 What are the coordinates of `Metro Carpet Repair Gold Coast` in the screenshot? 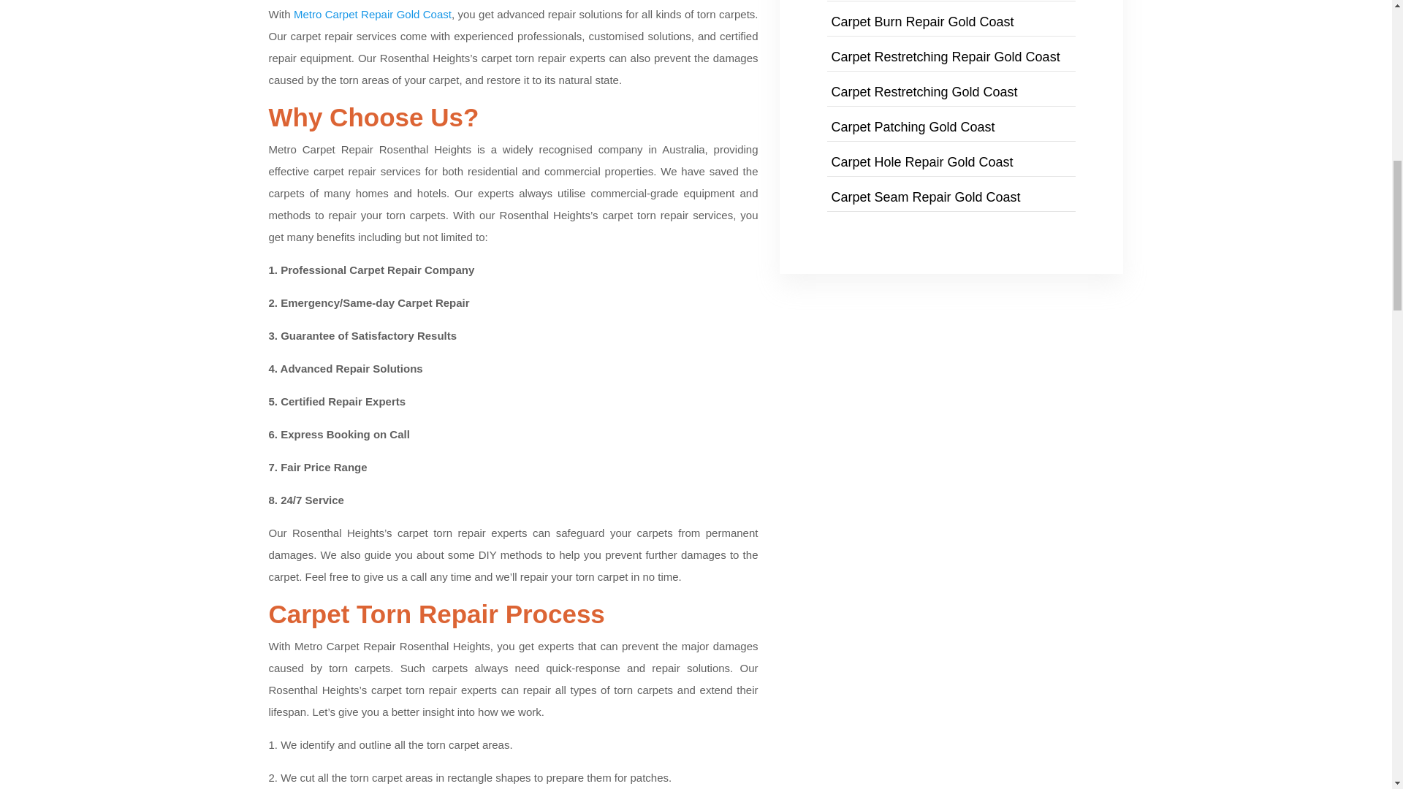 It's located at (373, 14).